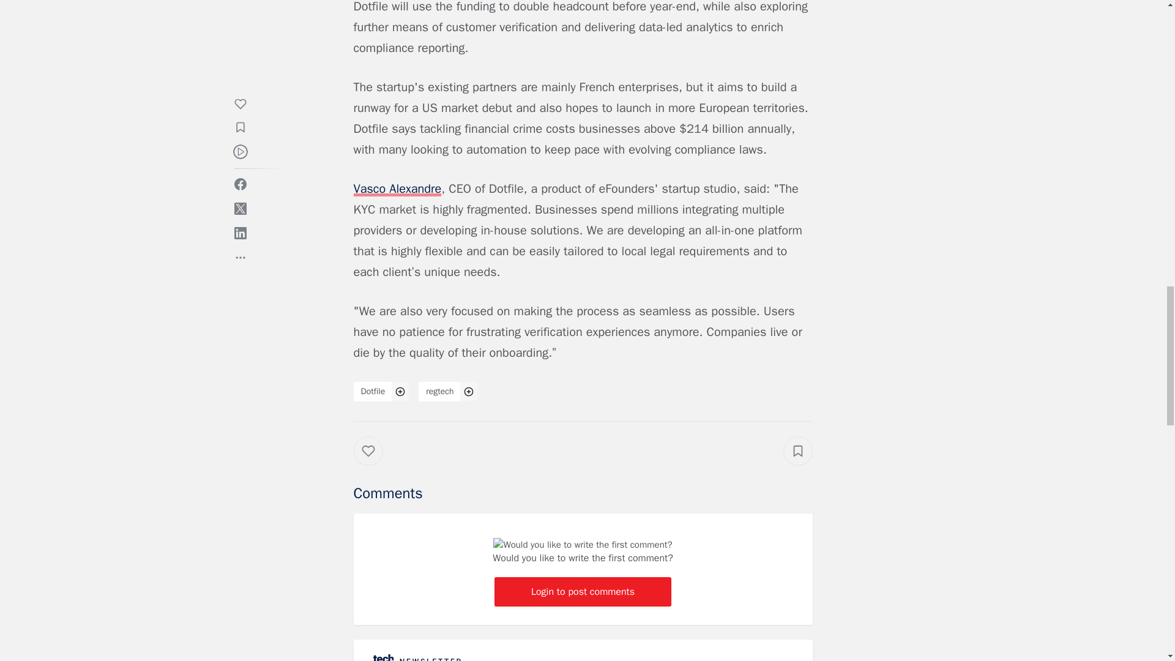 The image size is (1175, 661). What do you see at coordinates (798, 450) in the screenshot?
I see `Add to collection` at bounding box center [798, 450].